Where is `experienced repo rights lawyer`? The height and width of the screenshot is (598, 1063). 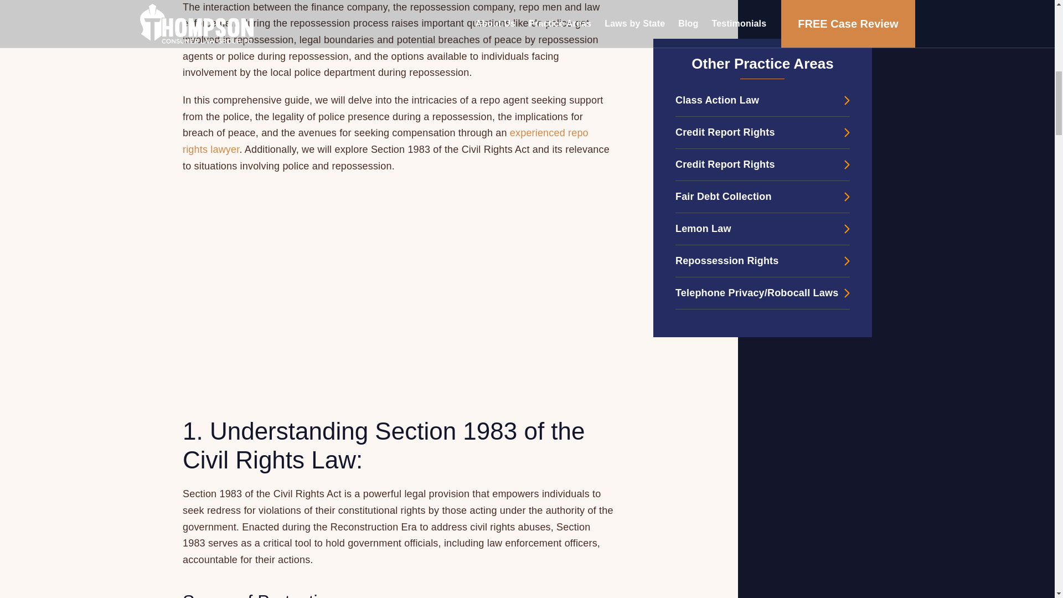
experienced repo rights lawyer is located at coordinates (385, 141).